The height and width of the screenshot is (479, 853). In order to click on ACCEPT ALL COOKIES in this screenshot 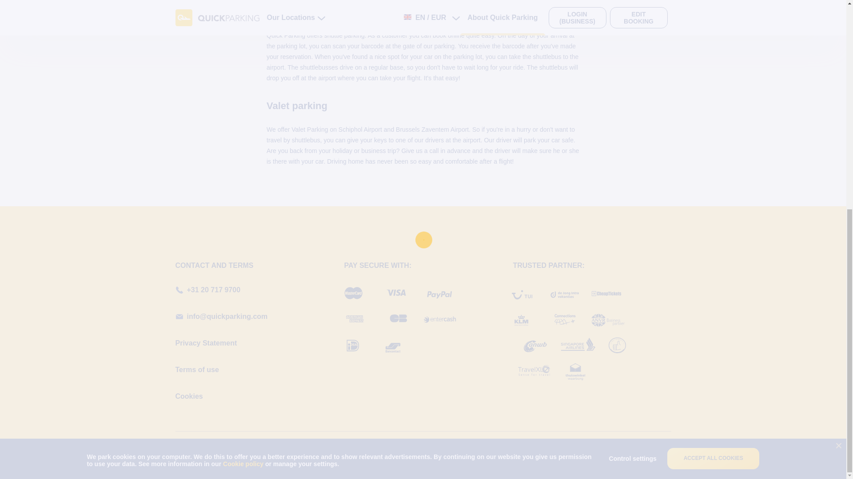, I will do `click(713, 90)`.